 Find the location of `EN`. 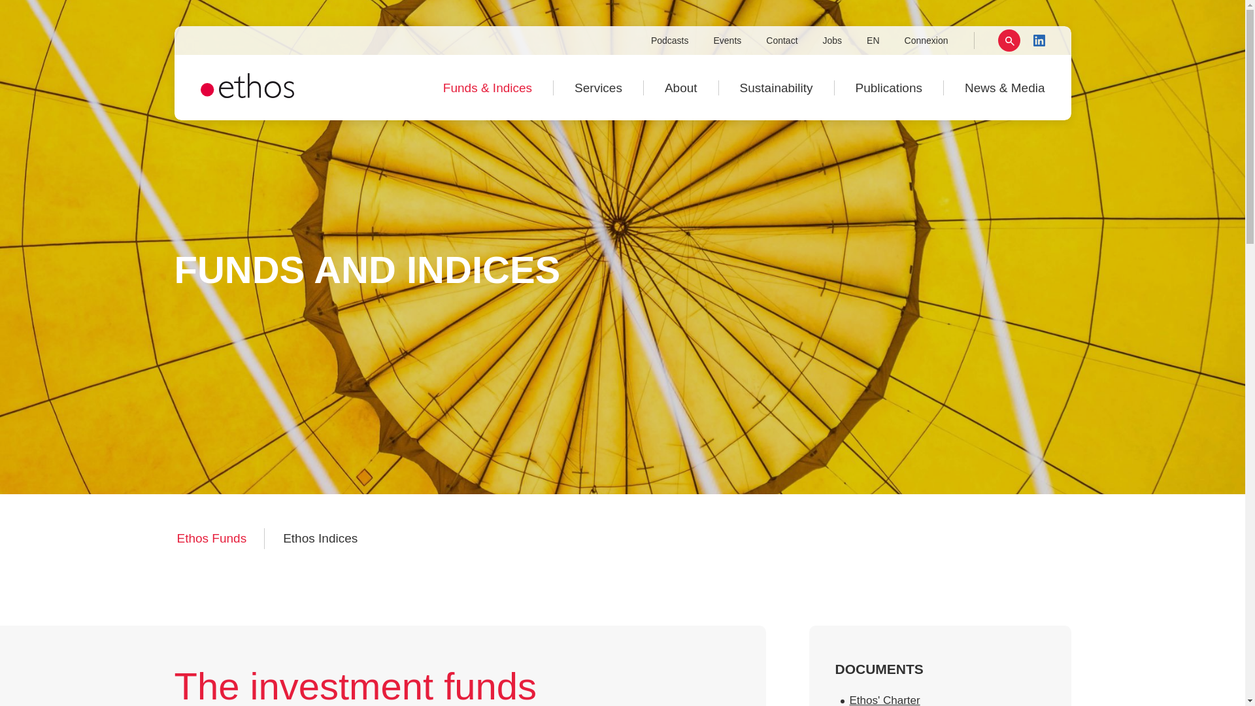

EN is located at coordinates (873, 41).